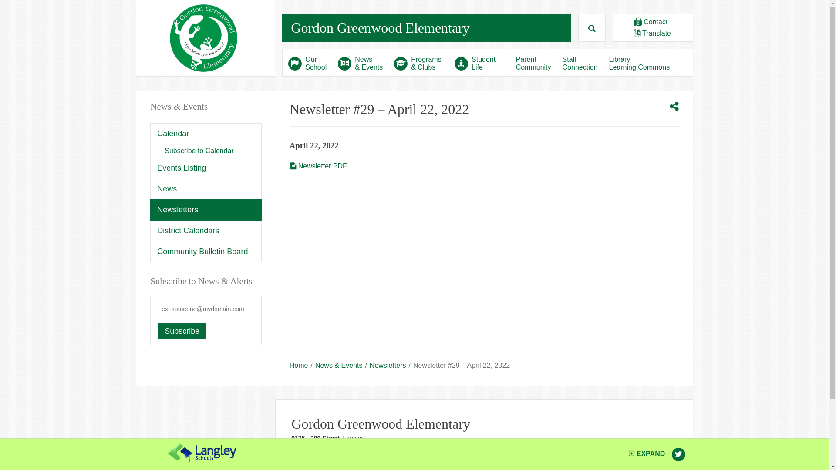 This screenshot has width=836, height=470. Describe the element at coordinates (476, 63) in the screenshot. I see `Student 
Life` at that location.